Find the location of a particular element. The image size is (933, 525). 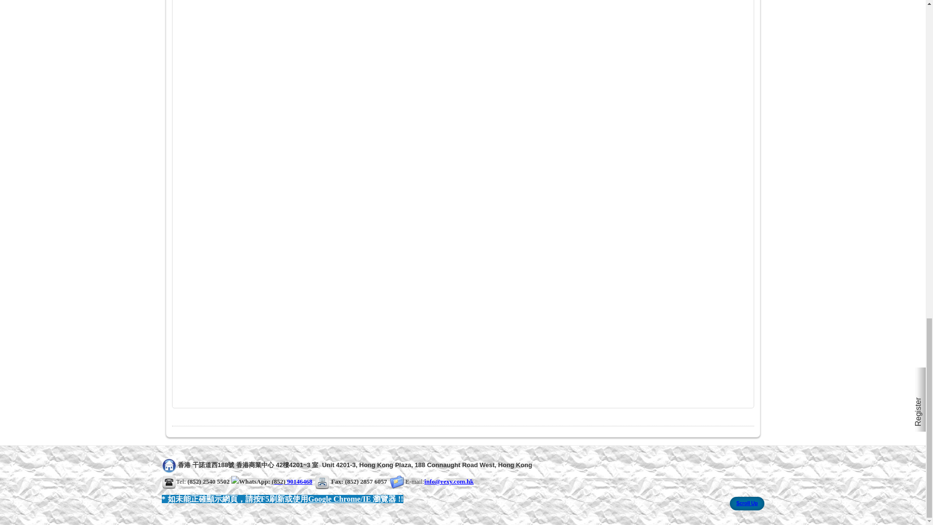

Scroll Up is located at coordinates (746, 503).